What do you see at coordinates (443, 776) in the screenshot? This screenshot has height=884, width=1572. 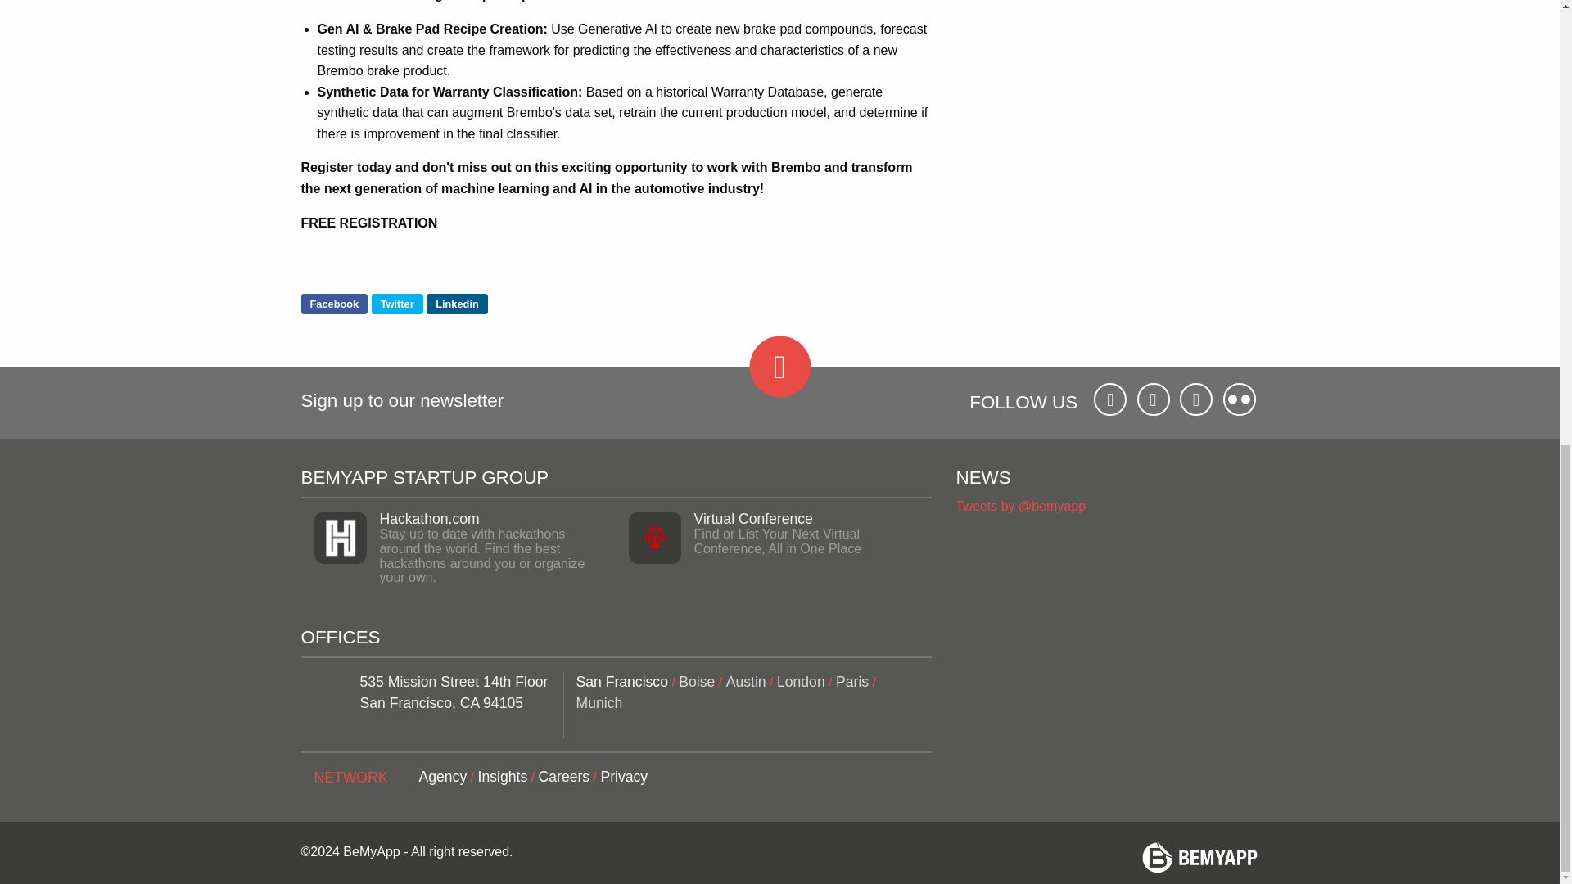 I see `Agency` at bounding box center [443, 776].